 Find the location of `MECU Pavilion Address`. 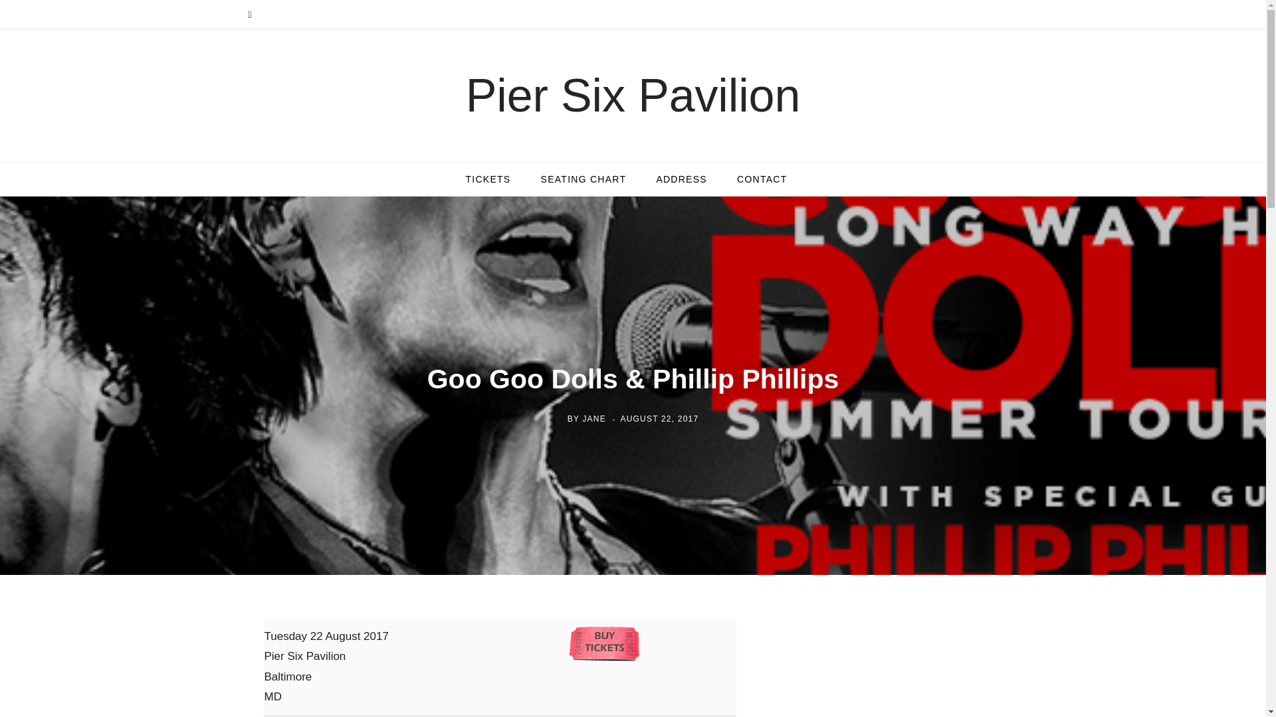

MECU Pavilion Address is located at coordinates (682, 179).